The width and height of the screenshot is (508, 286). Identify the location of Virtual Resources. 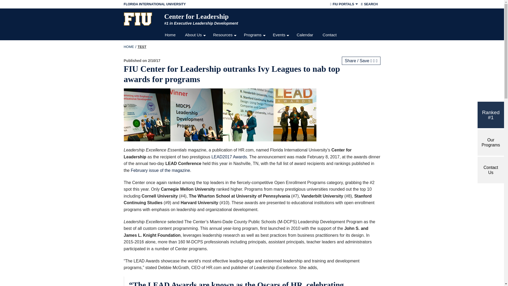
(225, 46).